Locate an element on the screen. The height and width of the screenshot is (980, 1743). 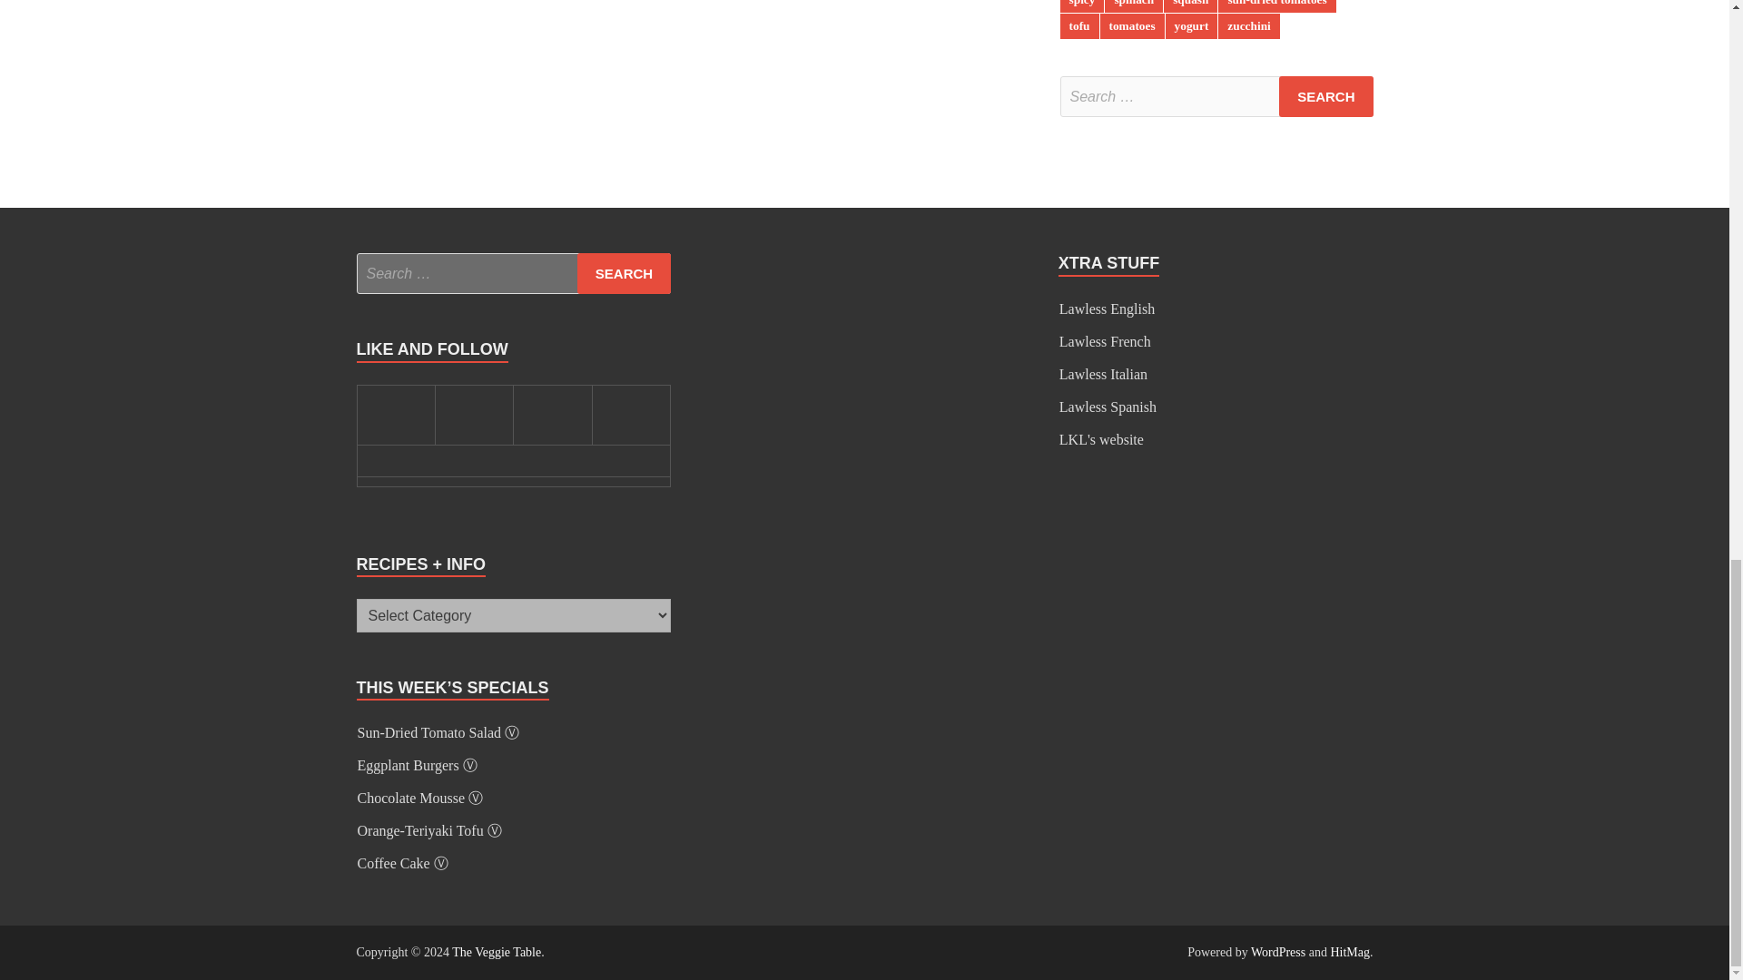
HitMag WordPress Theme is located at coordinates (1349, 953).